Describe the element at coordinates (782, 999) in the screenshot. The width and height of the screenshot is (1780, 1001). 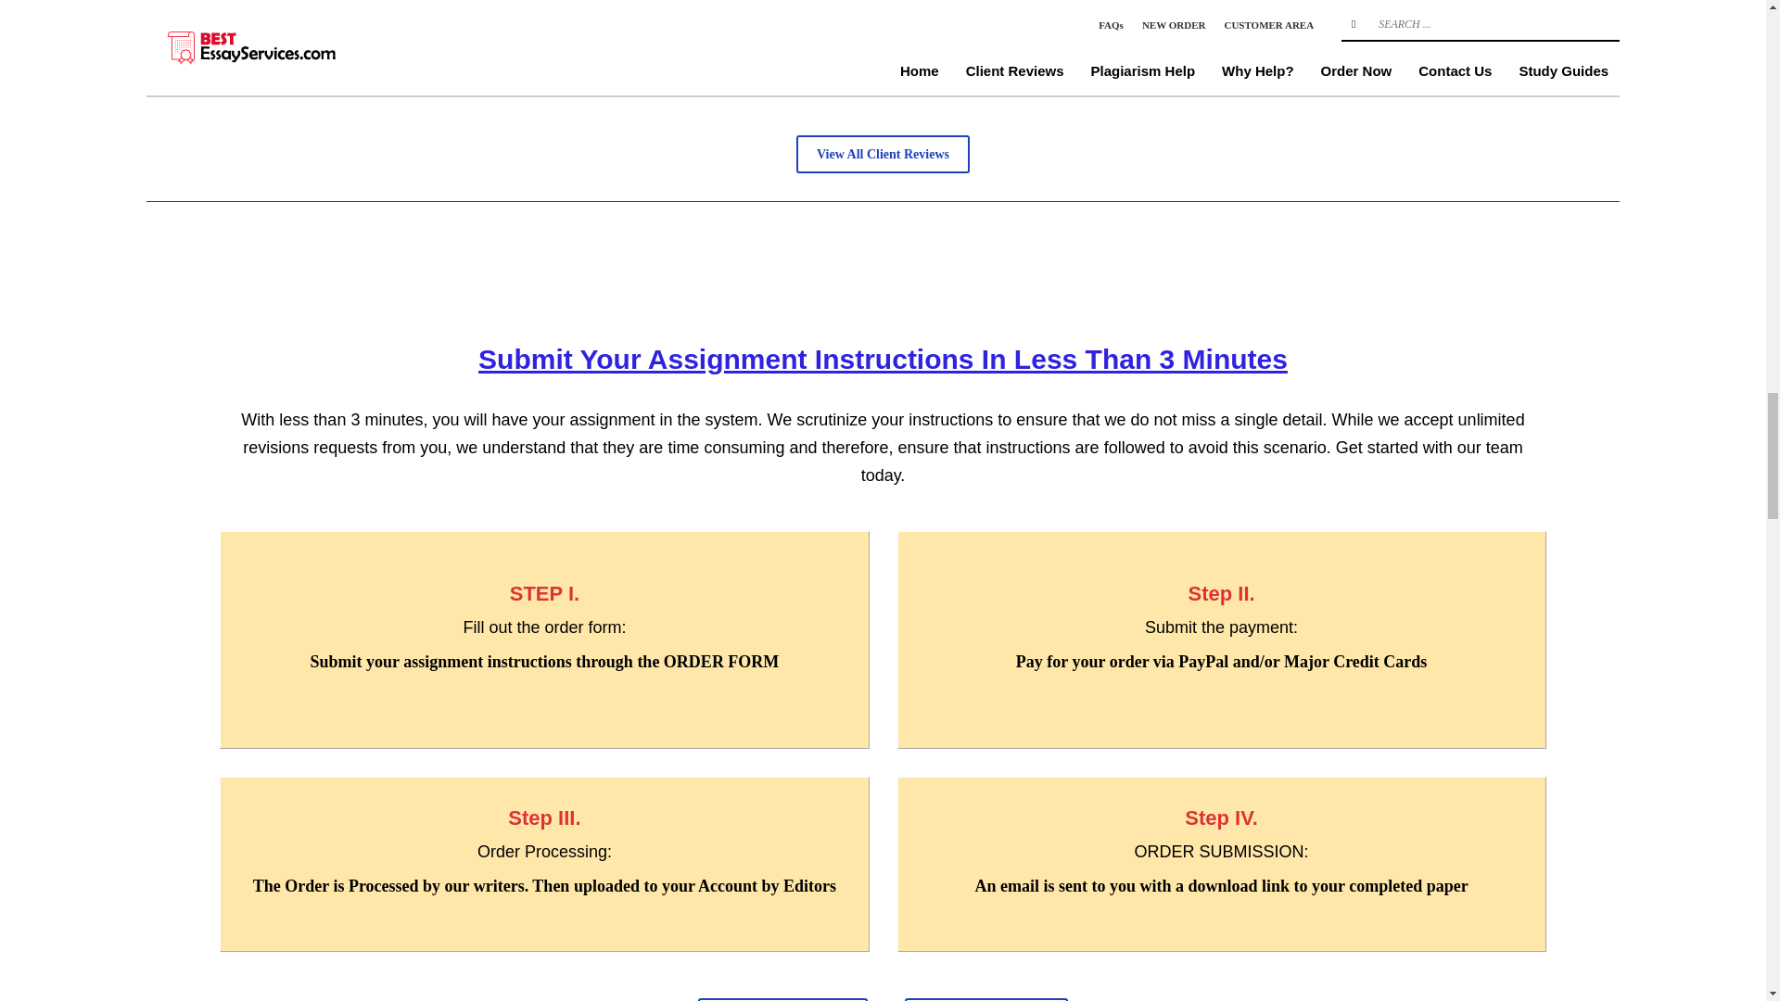
I see `Order Homework Help` at that location.